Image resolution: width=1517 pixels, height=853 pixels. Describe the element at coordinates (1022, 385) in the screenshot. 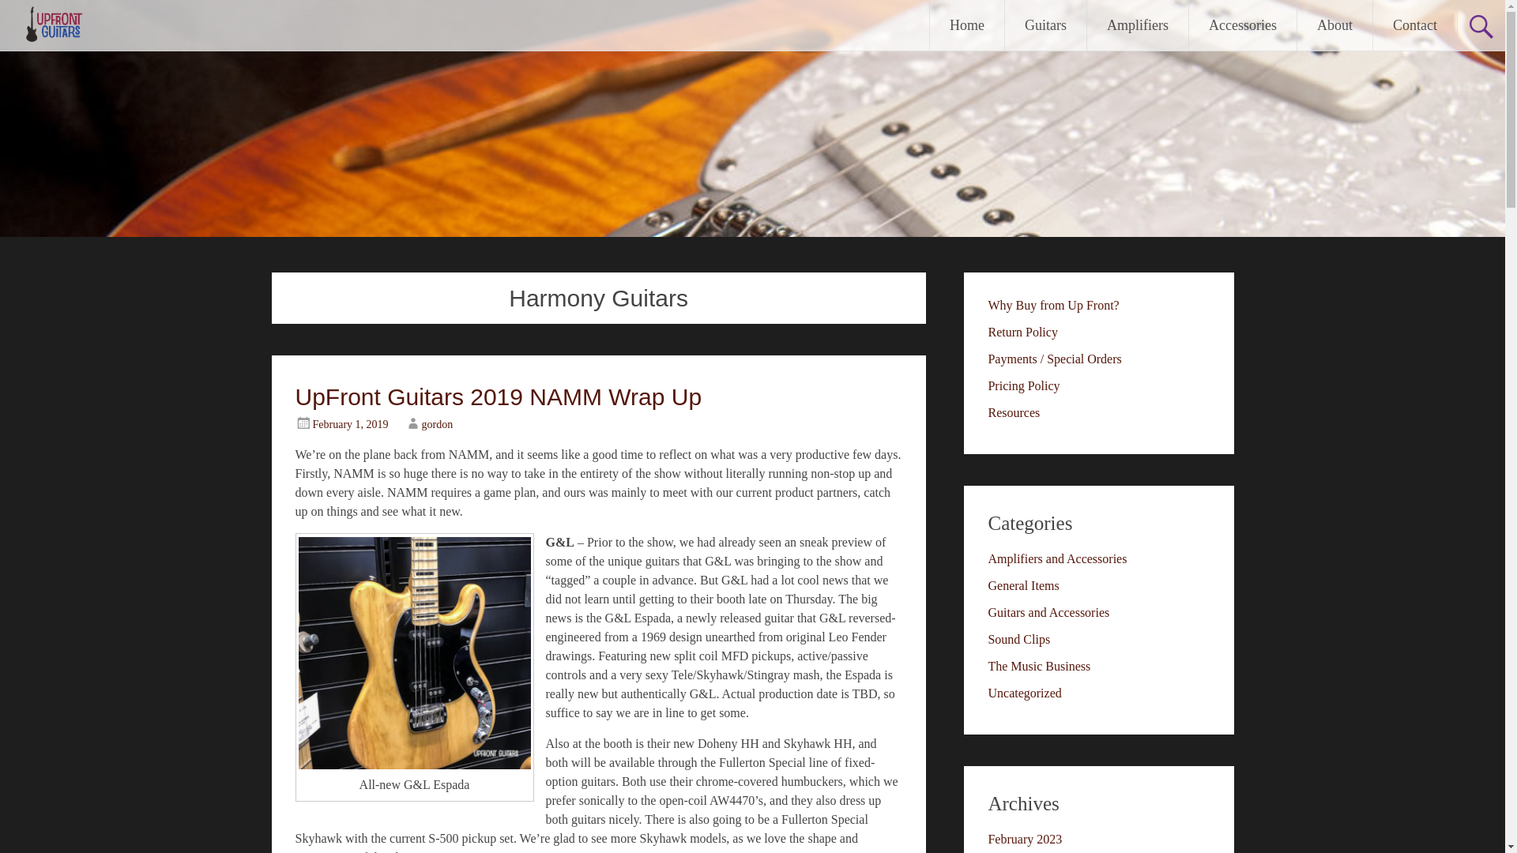

I see `Pricing Policy` at that location.